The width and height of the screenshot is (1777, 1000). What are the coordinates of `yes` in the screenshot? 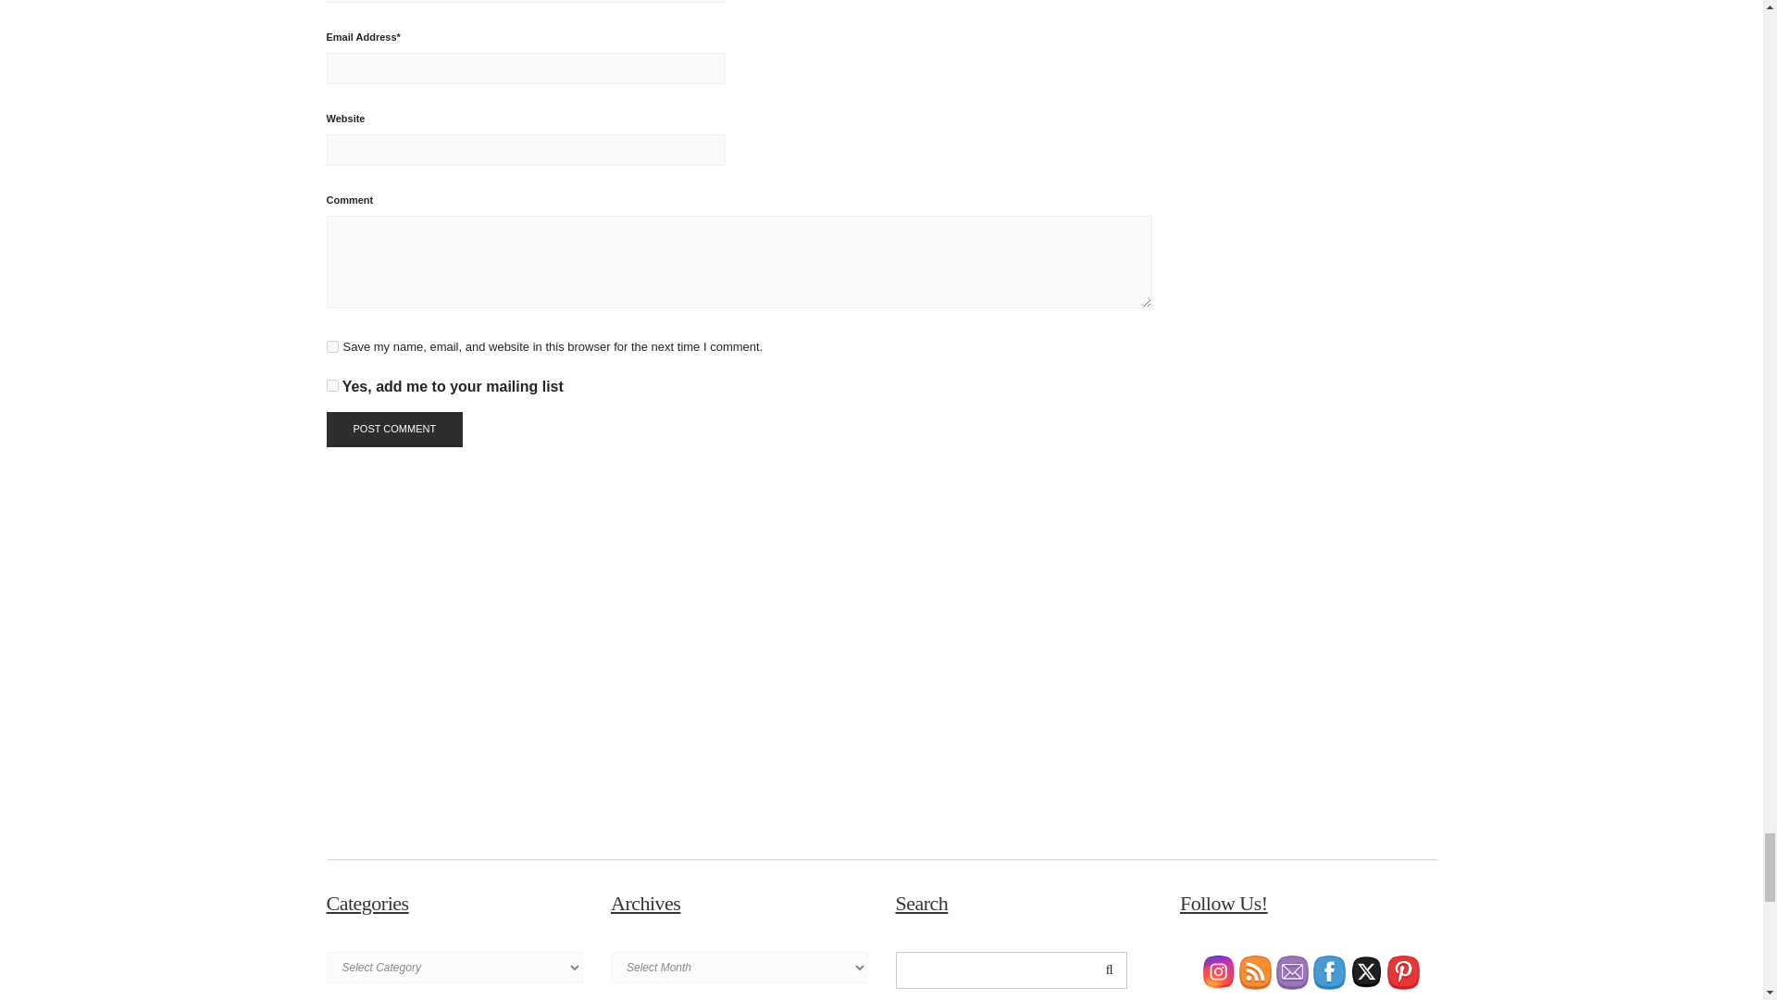 It's located at (331, 346).